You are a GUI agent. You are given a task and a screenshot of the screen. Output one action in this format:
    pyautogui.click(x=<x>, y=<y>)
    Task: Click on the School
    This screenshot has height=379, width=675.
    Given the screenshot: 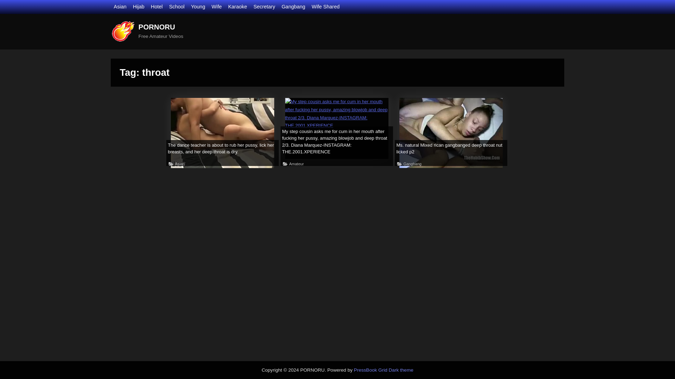 What is the action you would take?
    pyautogui.click(x=176, y=7)
    